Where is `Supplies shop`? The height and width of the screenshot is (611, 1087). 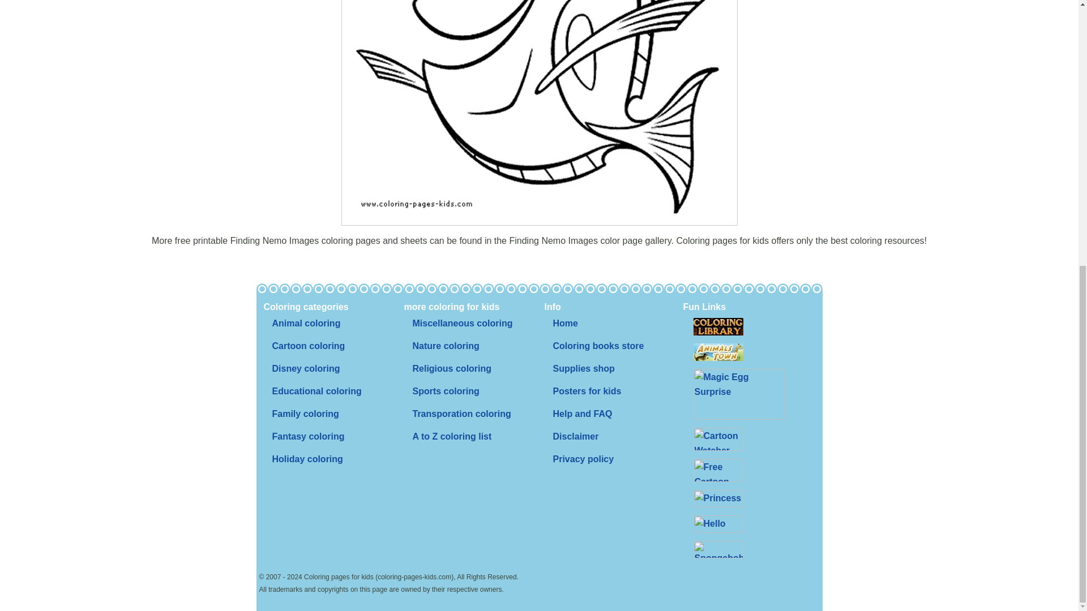
Supplies shop is located at coordinates (583, 368).